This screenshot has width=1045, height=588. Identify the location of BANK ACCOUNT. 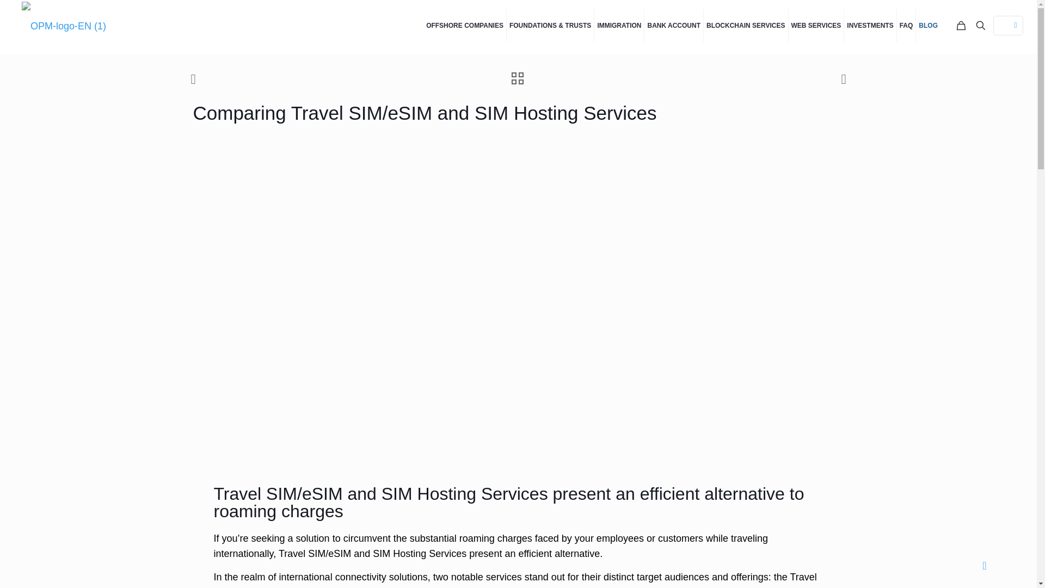
(674, 25).